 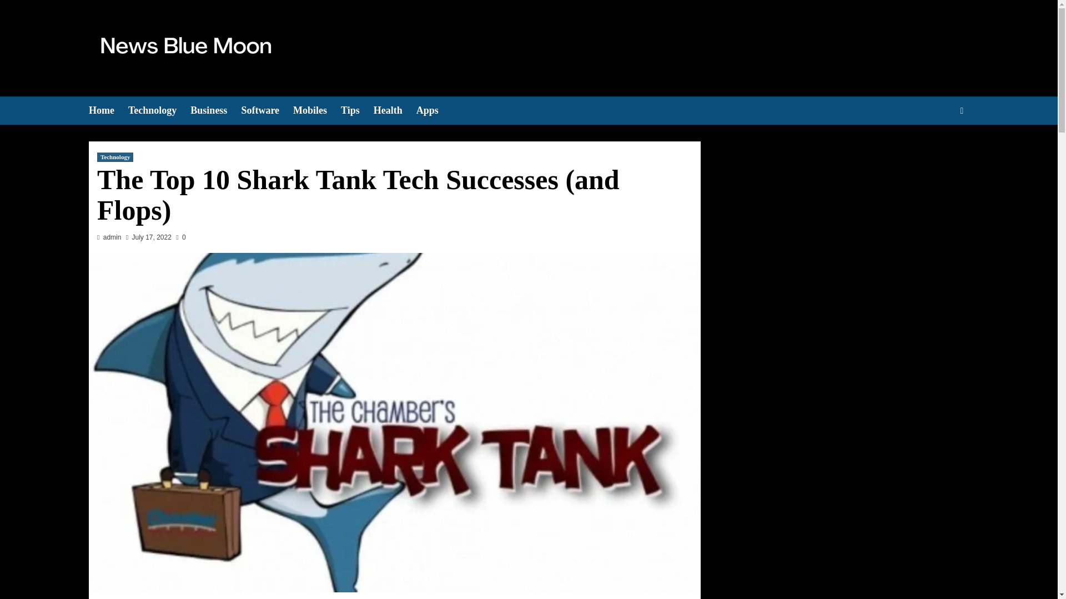 I want to click on Technology, so click(x=159, y=110).